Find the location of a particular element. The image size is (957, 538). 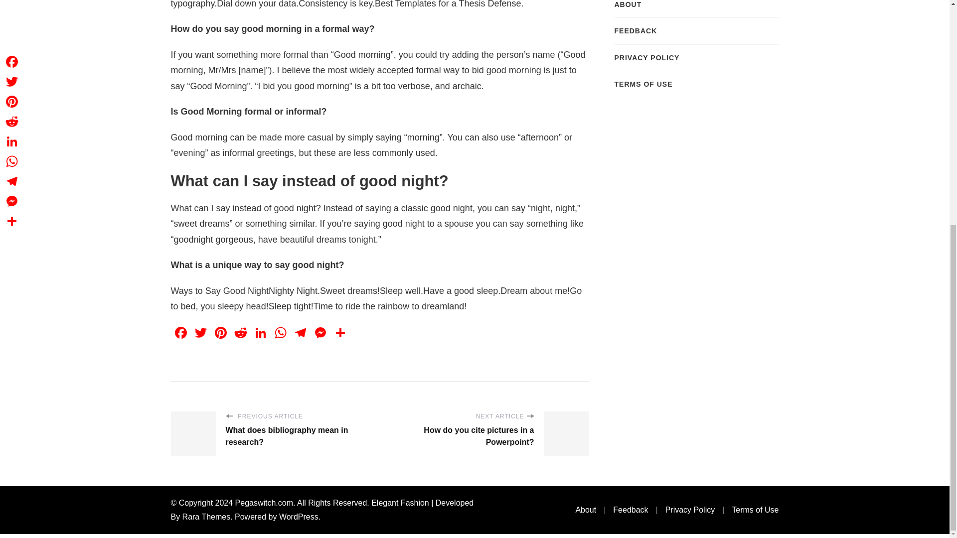

Messenger is located at coordinates (320, 334).